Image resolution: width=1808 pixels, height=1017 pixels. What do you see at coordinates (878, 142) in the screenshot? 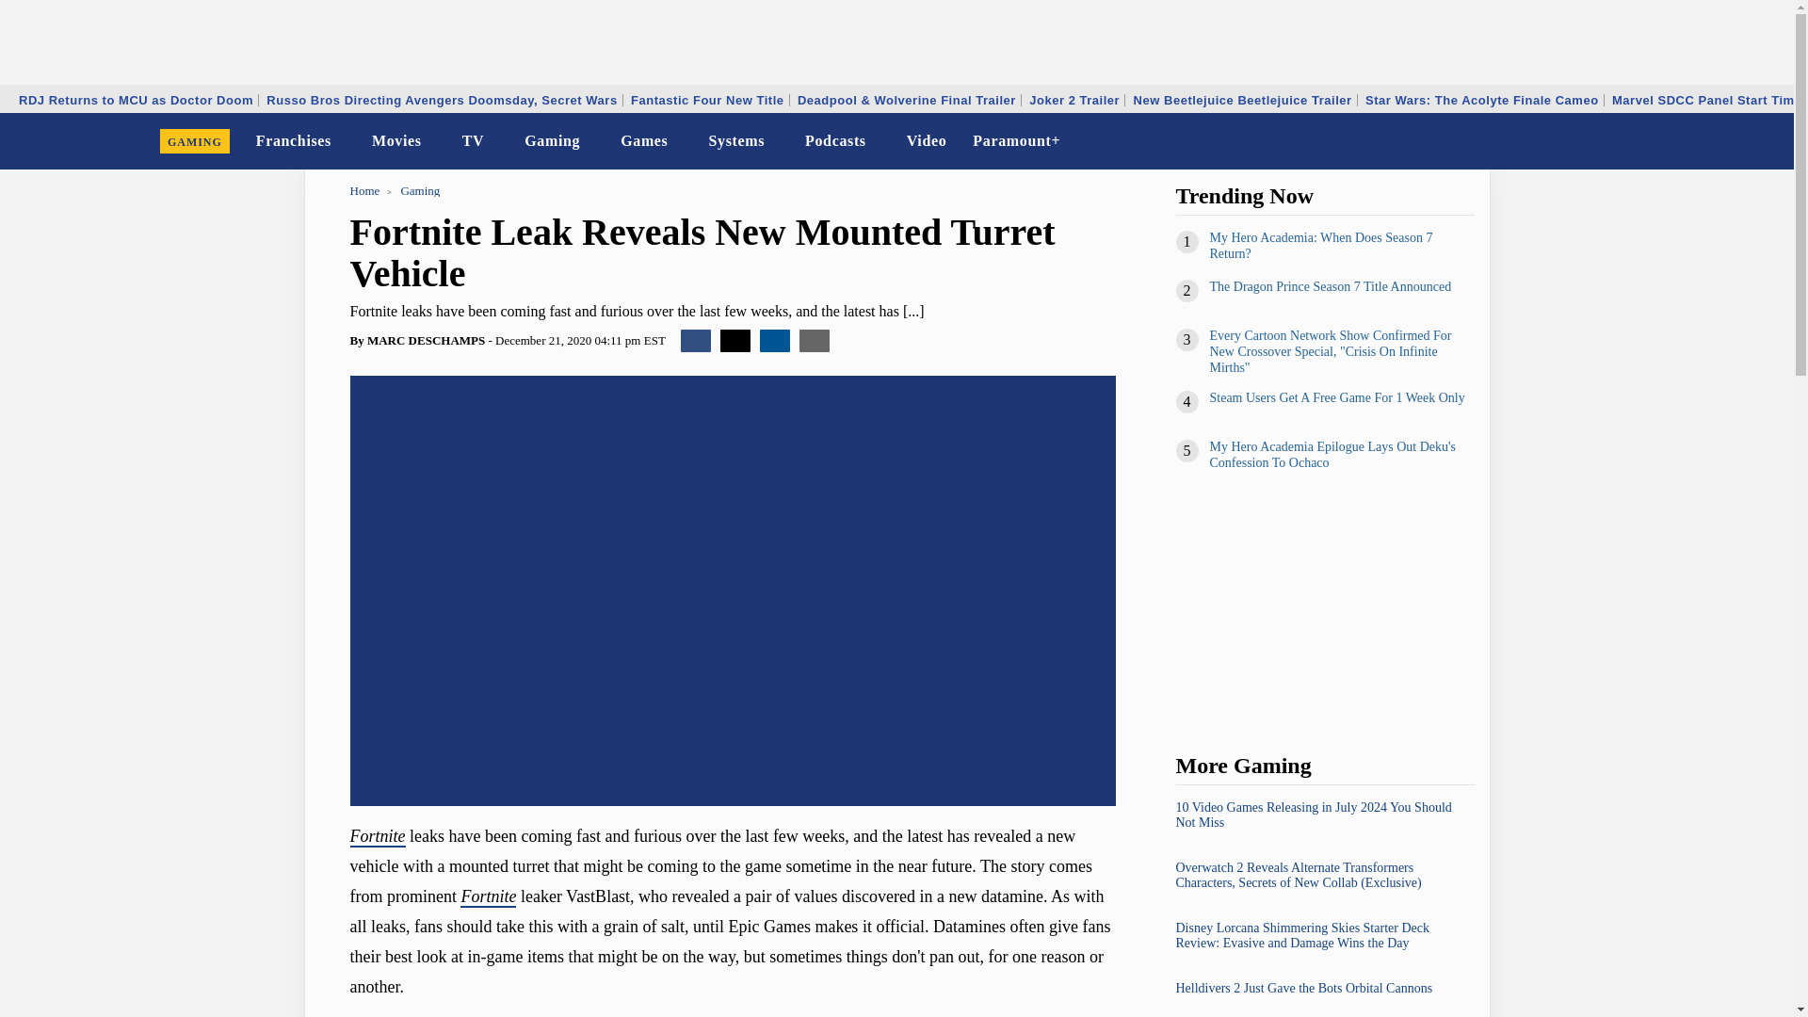
I see `Arrow` at bounding box center [878, 142].